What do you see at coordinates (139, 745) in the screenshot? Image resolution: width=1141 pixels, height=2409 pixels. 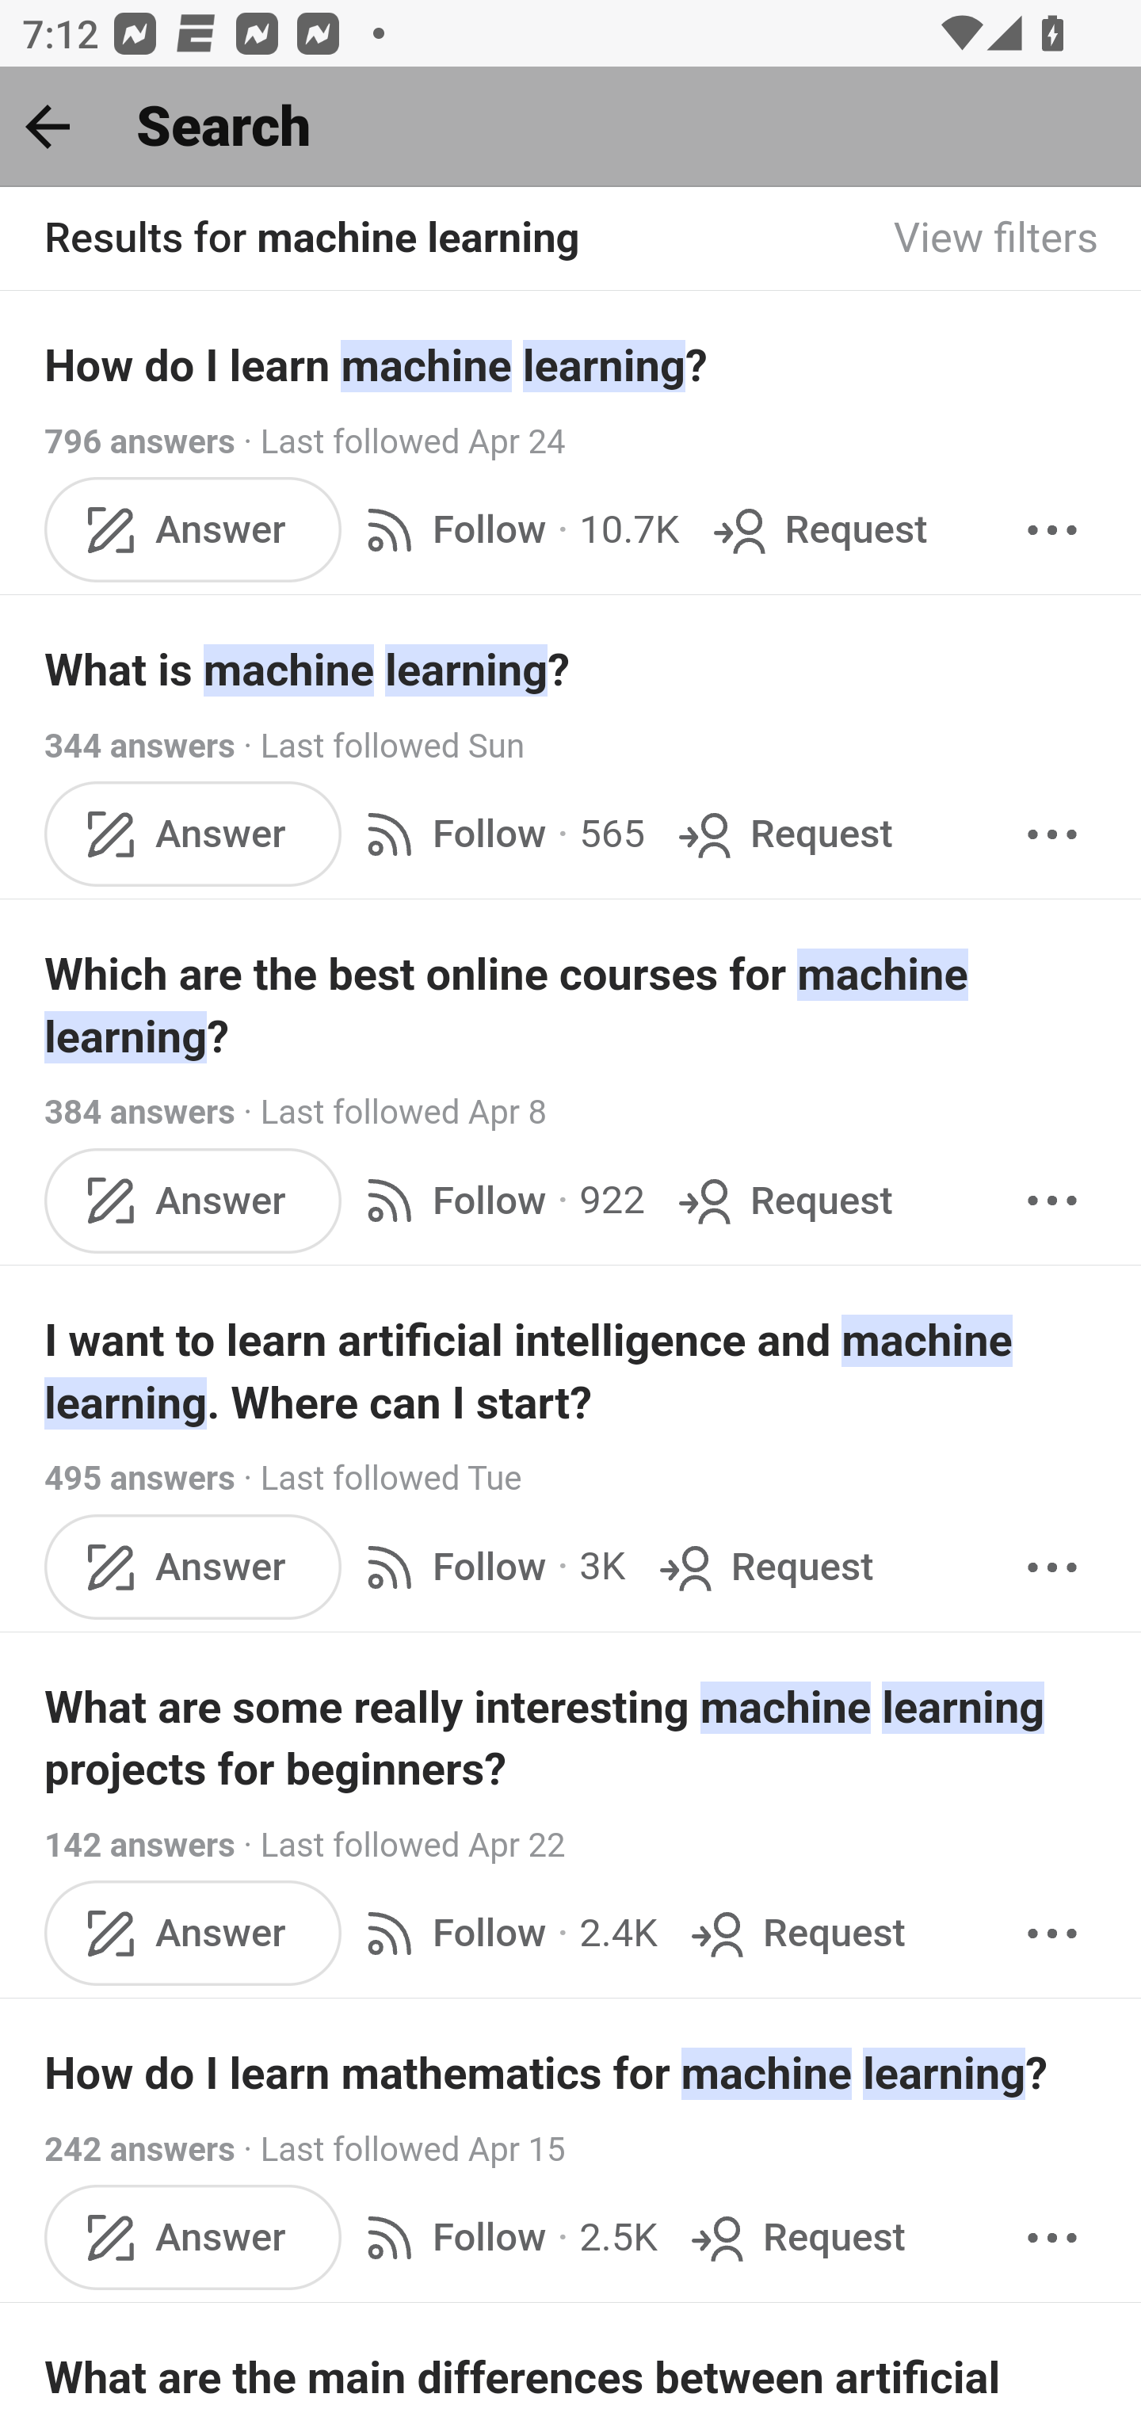 I see `344 answers 344  answers` at bounding box center [139, 745].